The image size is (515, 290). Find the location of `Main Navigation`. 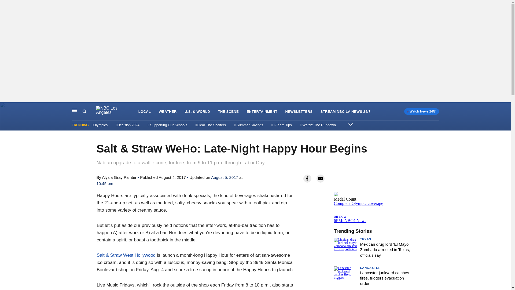

Main Navigation is located at coordinates (167, 112).